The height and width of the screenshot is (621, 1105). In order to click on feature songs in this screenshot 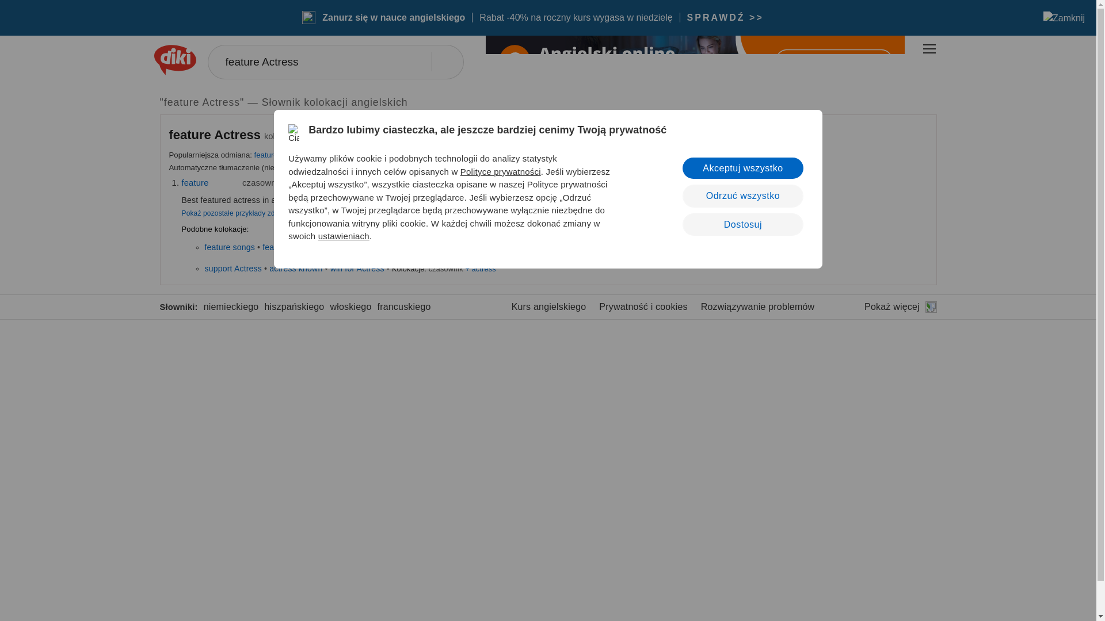, I will do `click(230, 247)`.